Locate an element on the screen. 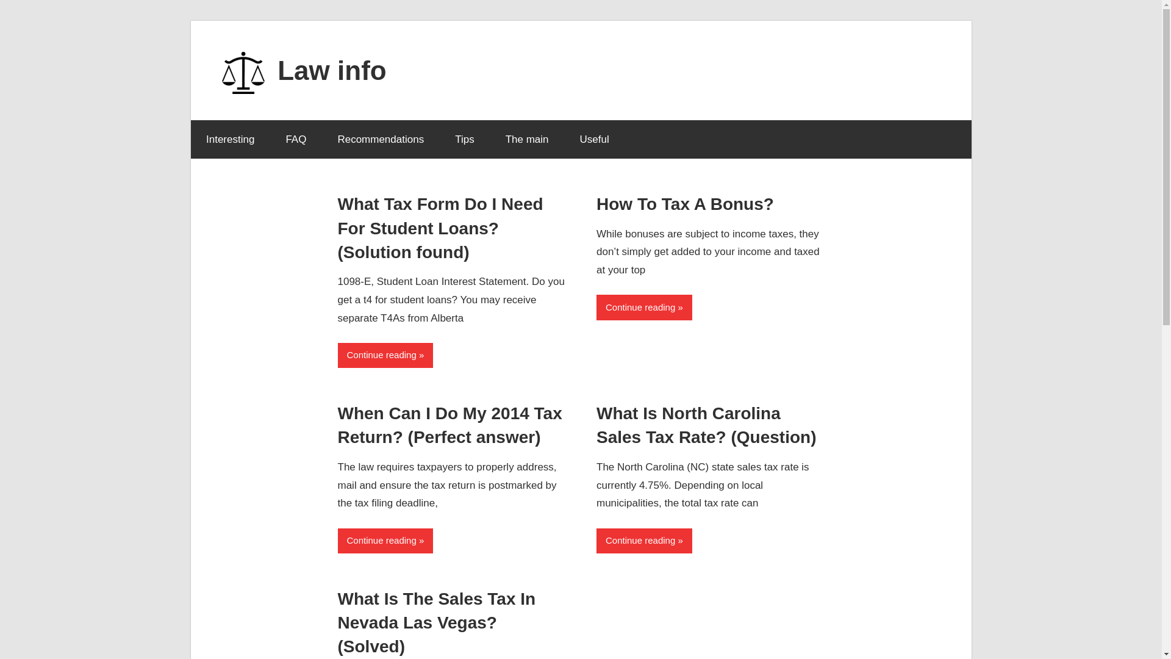 The image size is (1171, 659). How To Tax A Bonus? is located at coordinates (685, 204).